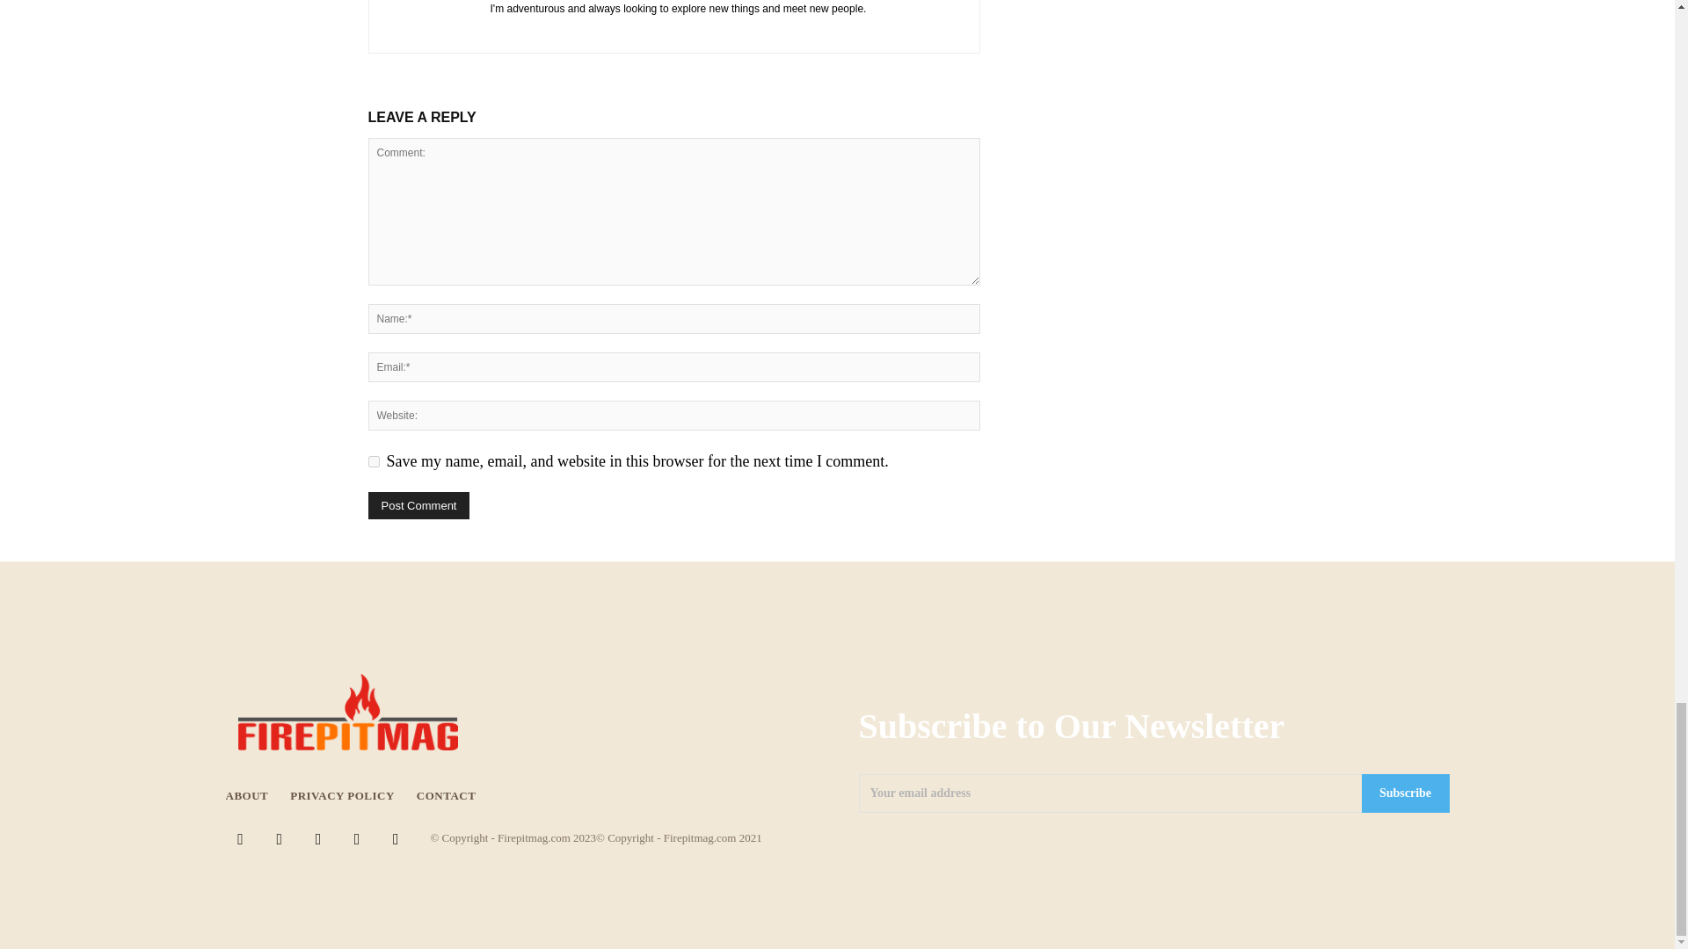 This screenshot has width=1688, height=949. Describe the element at coordinates (373, 462) in the screenshot. I see `yes` at that location.